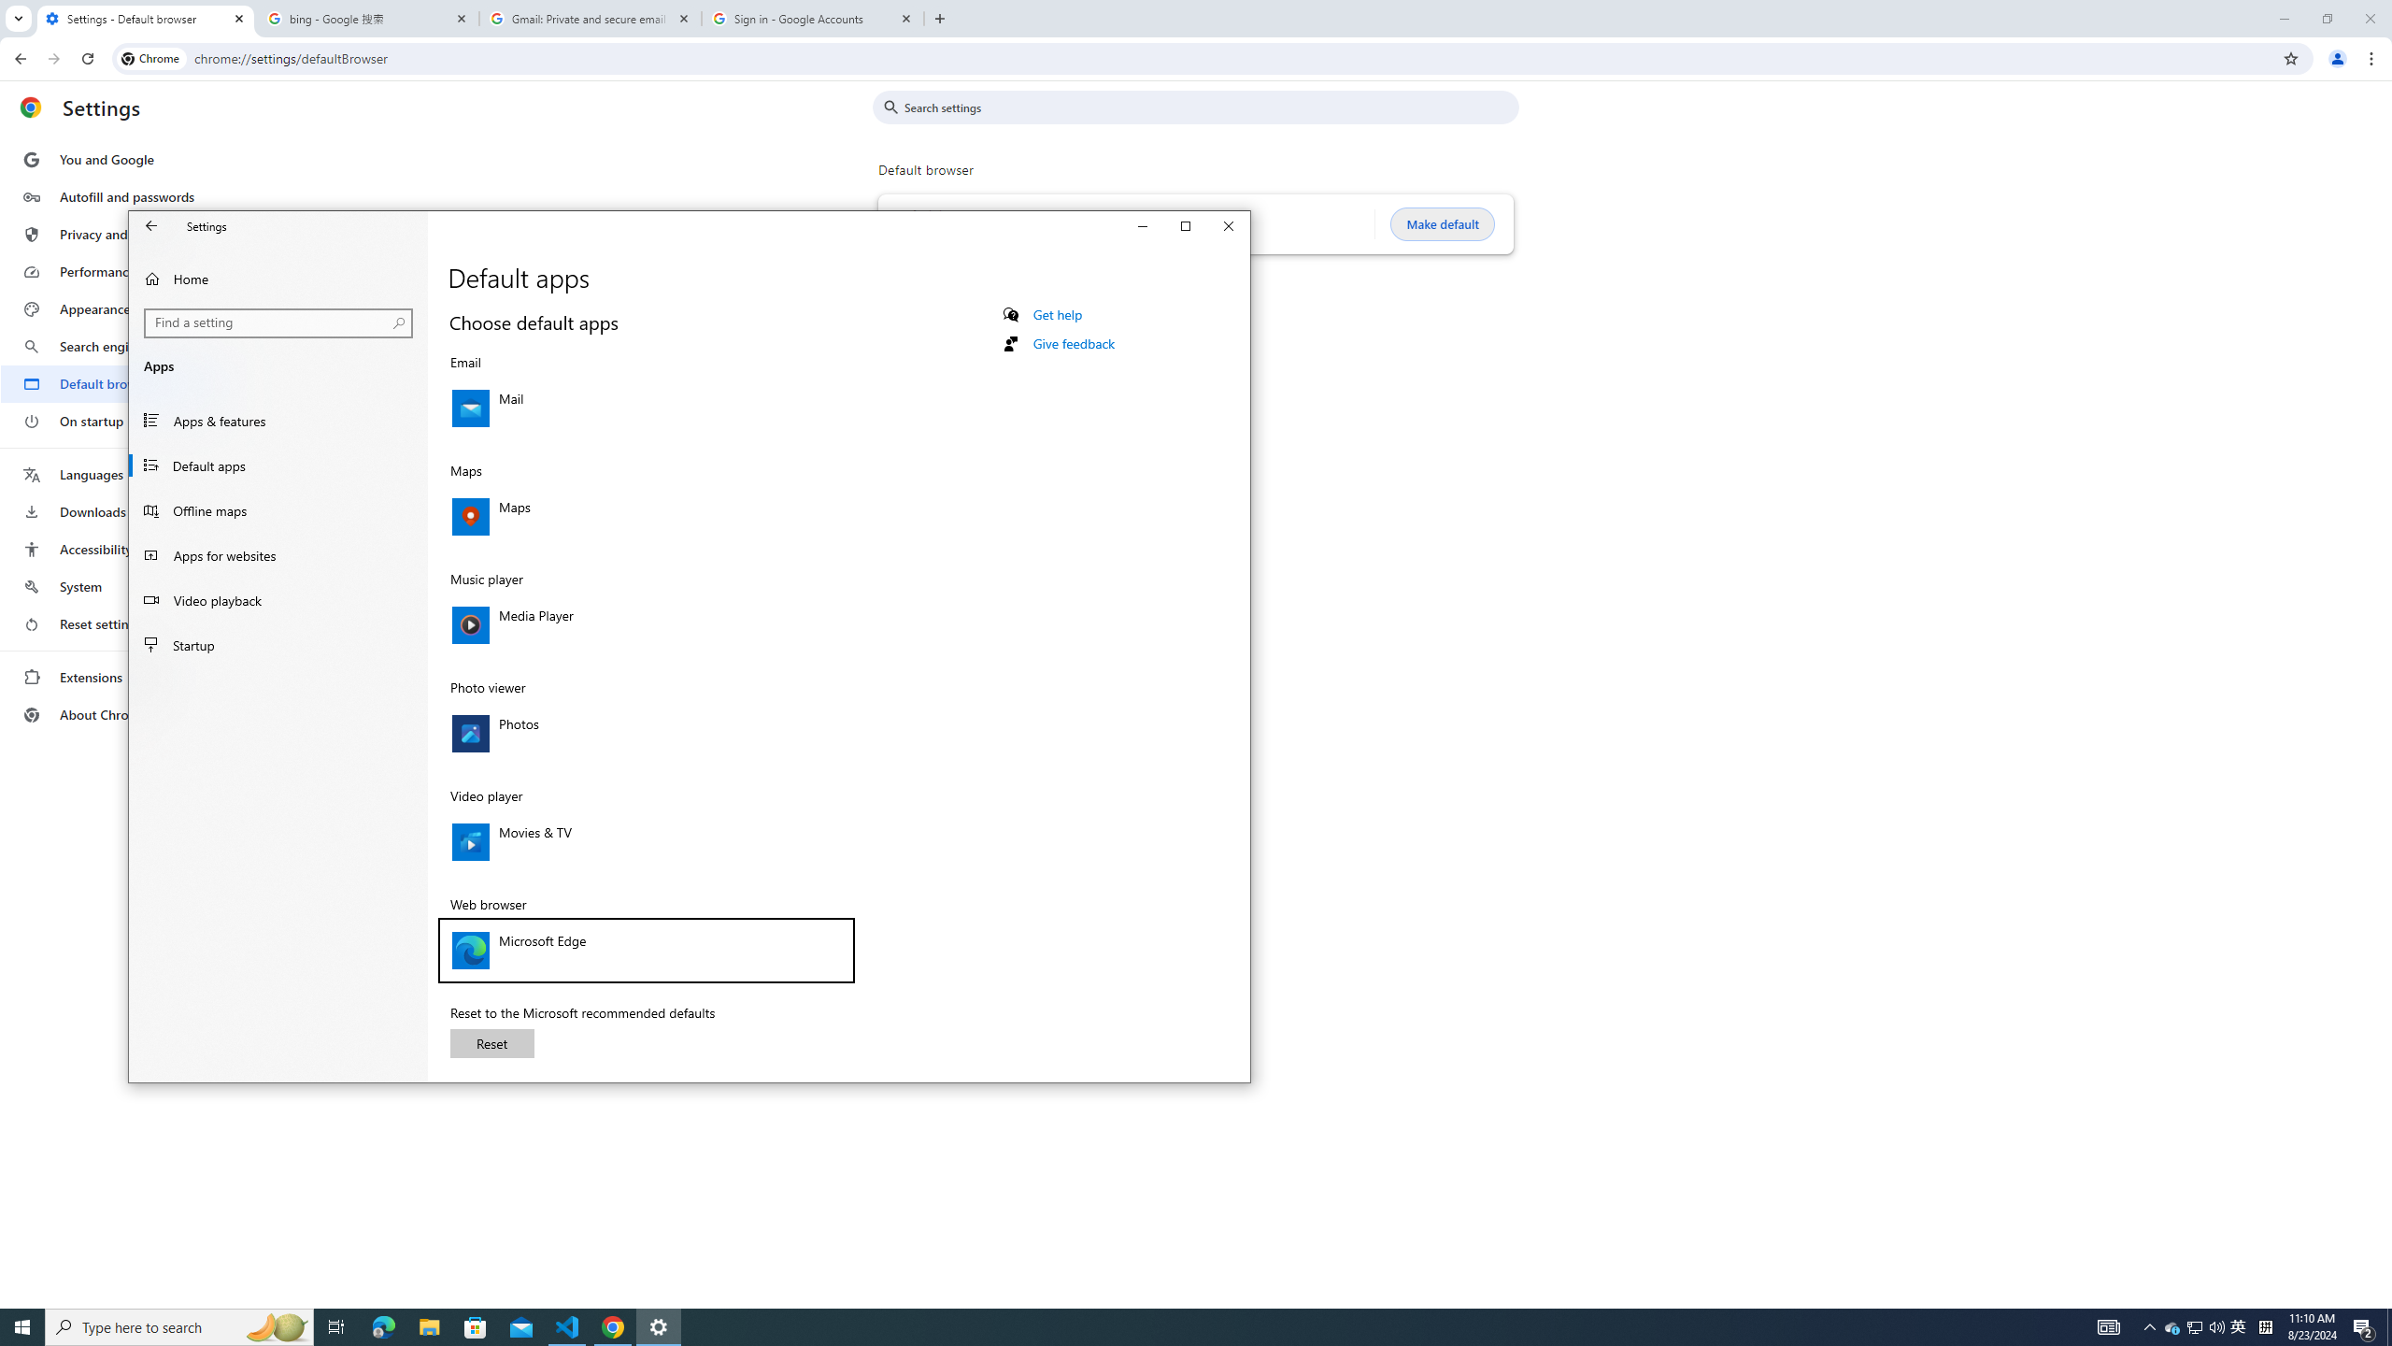  Describe the element at coordinates (278, 322) in the screenshot. I see `Tray Input Indicator - Chinese (Simplified, China)` at that location.